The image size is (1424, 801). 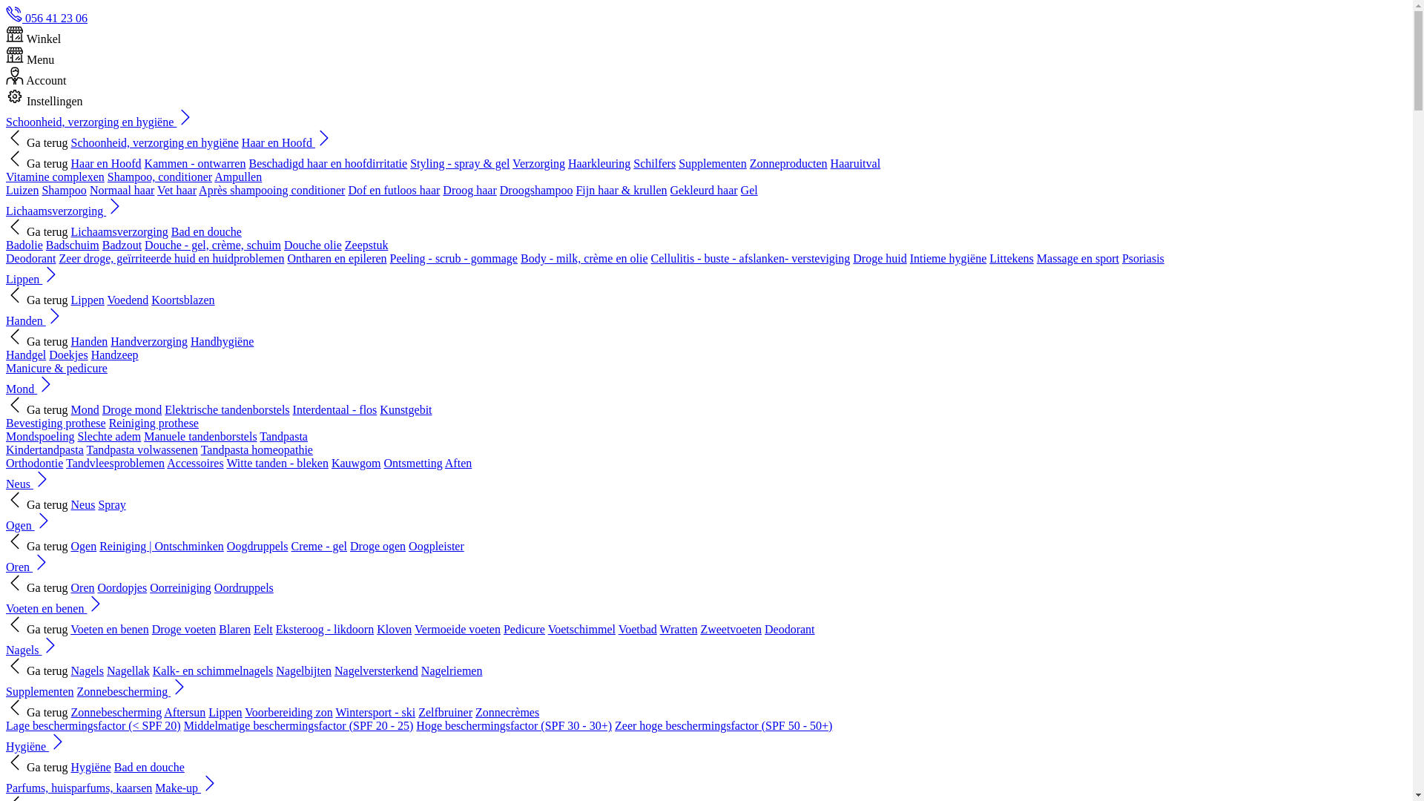 What do you see at coordinates (880, 258) in the screenshot?
I see `Droge huid` at bounding box center [880, 258].